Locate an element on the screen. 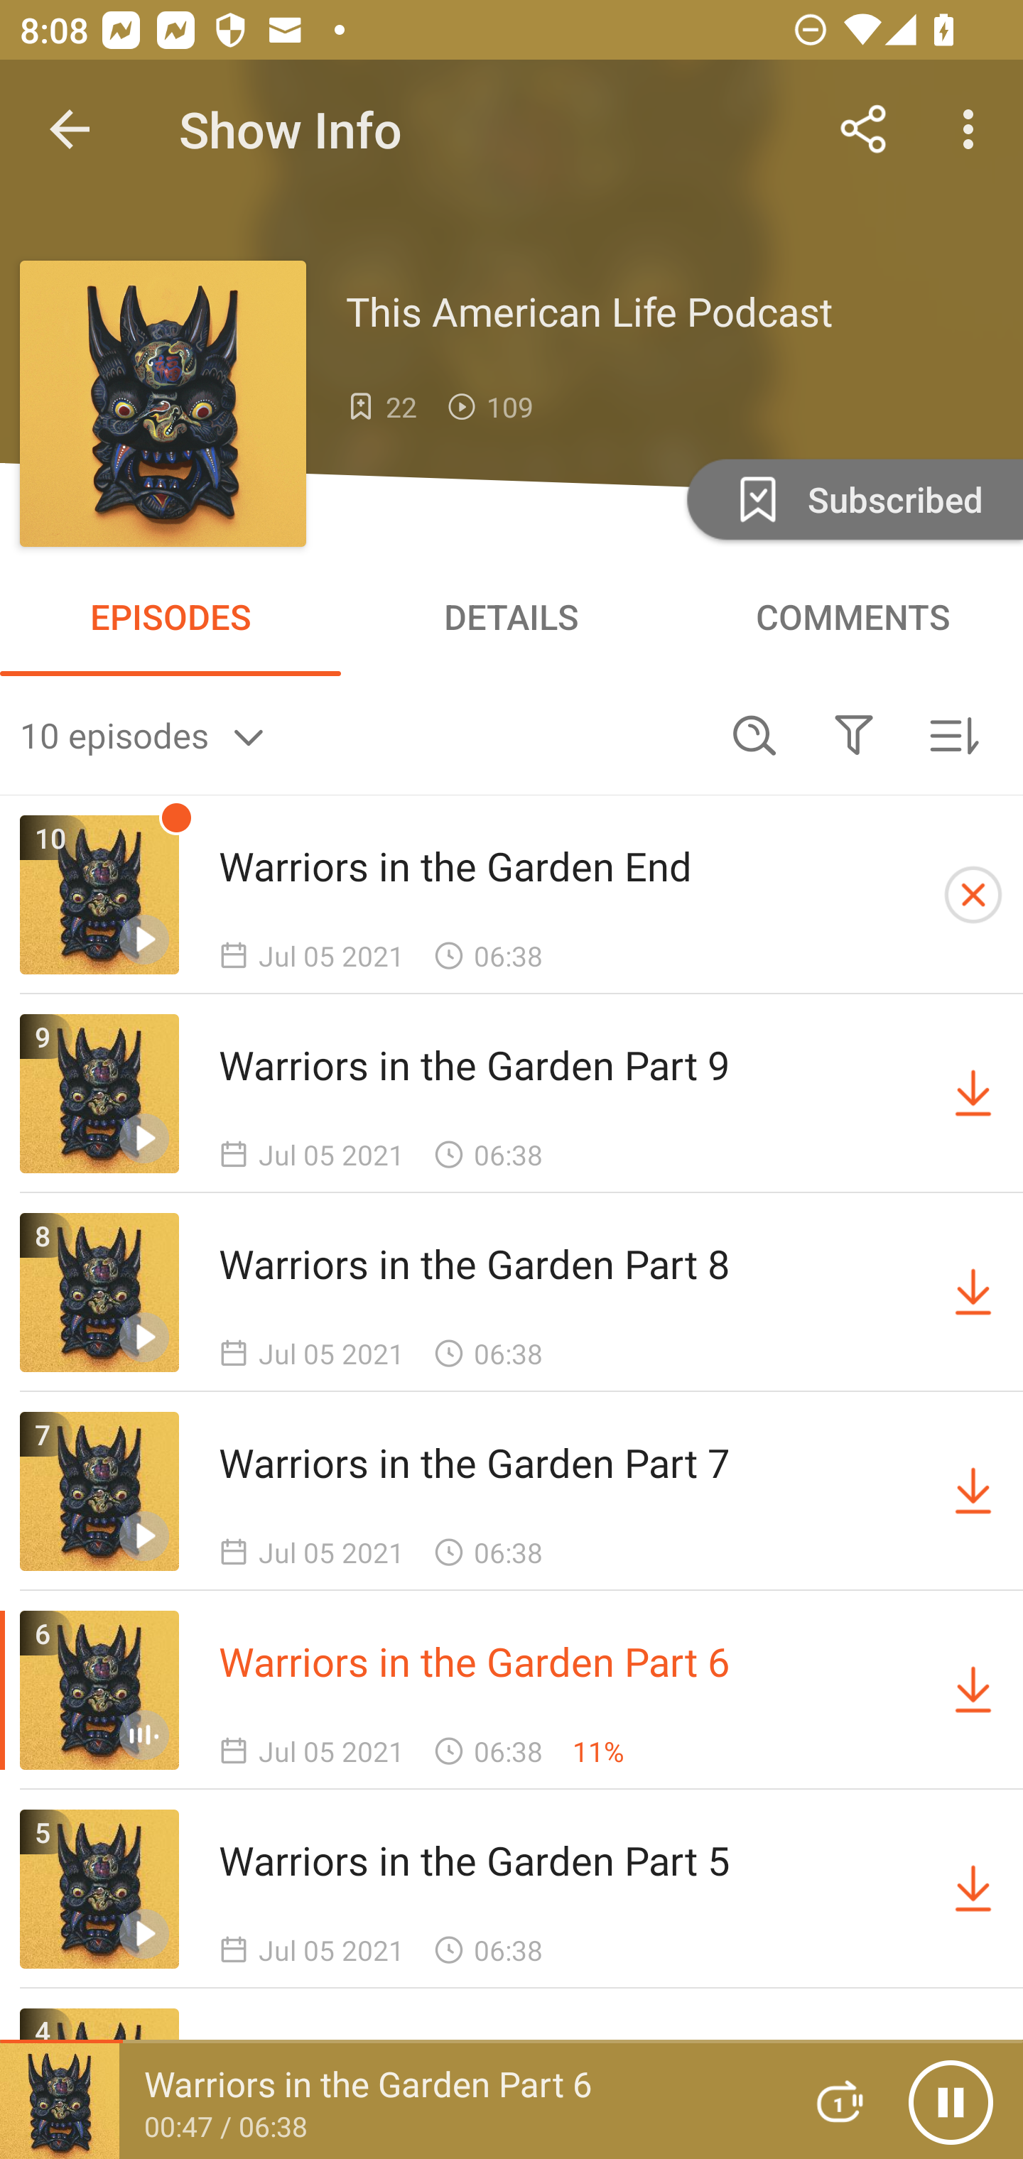 This screenshot has height=2159, width=1023. Share is located at coordinates (864, 129).